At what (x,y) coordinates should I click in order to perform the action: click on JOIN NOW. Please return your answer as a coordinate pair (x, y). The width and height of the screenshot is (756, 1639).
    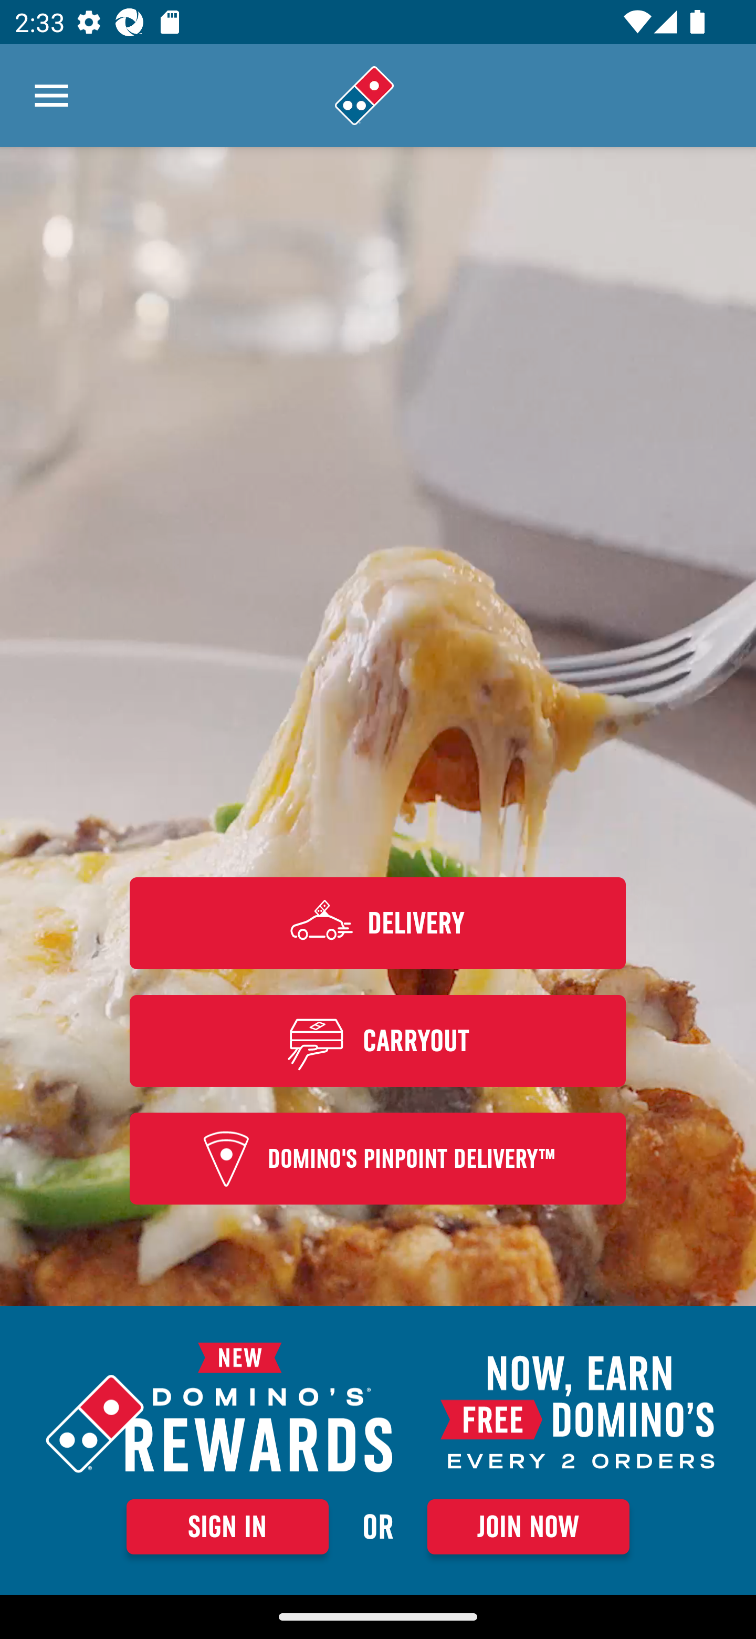
    Looking at the image, I should click on (528, 1527).